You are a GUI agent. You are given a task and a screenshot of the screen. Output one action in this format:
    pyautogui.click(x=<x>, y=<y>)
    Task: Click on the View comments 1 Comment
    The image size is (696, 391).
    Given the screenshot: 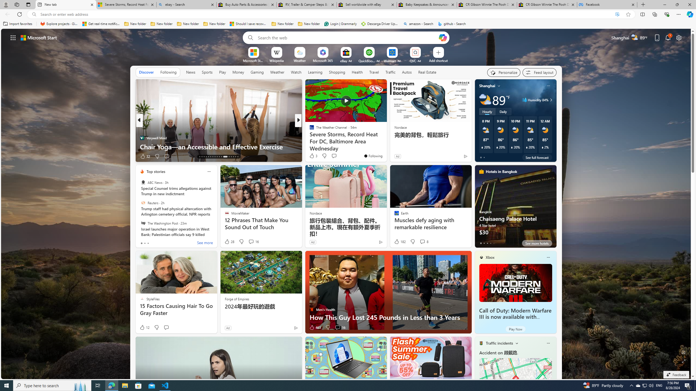 What is the action you would take?
    pyautogui.click(x=338, y=156)
    